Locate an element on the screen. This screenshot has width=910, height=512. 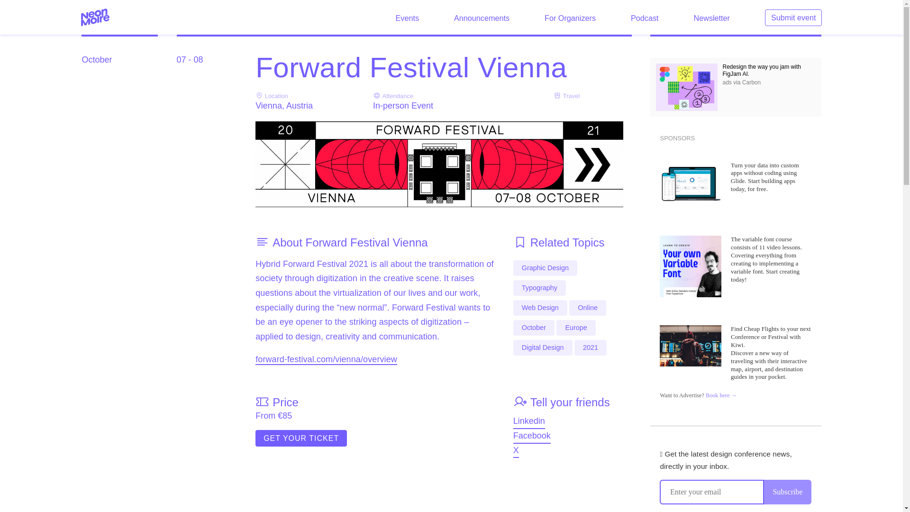
Web Design is located at coordinates (540, 308).